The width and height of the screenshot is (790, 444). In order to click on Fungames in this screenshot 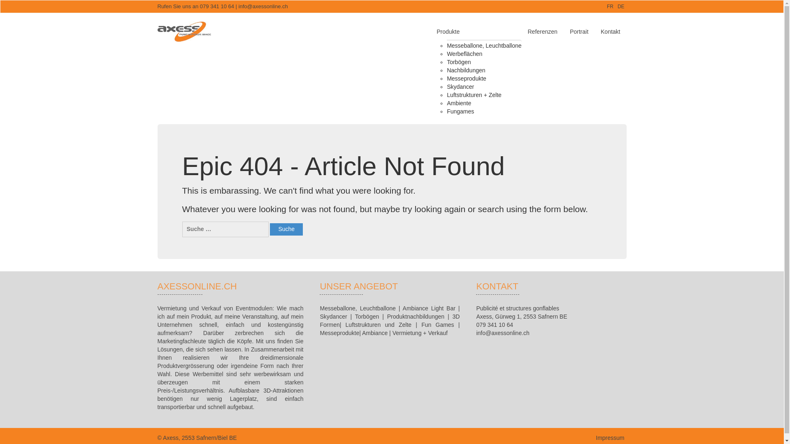, I will do `click(460, 111)`.